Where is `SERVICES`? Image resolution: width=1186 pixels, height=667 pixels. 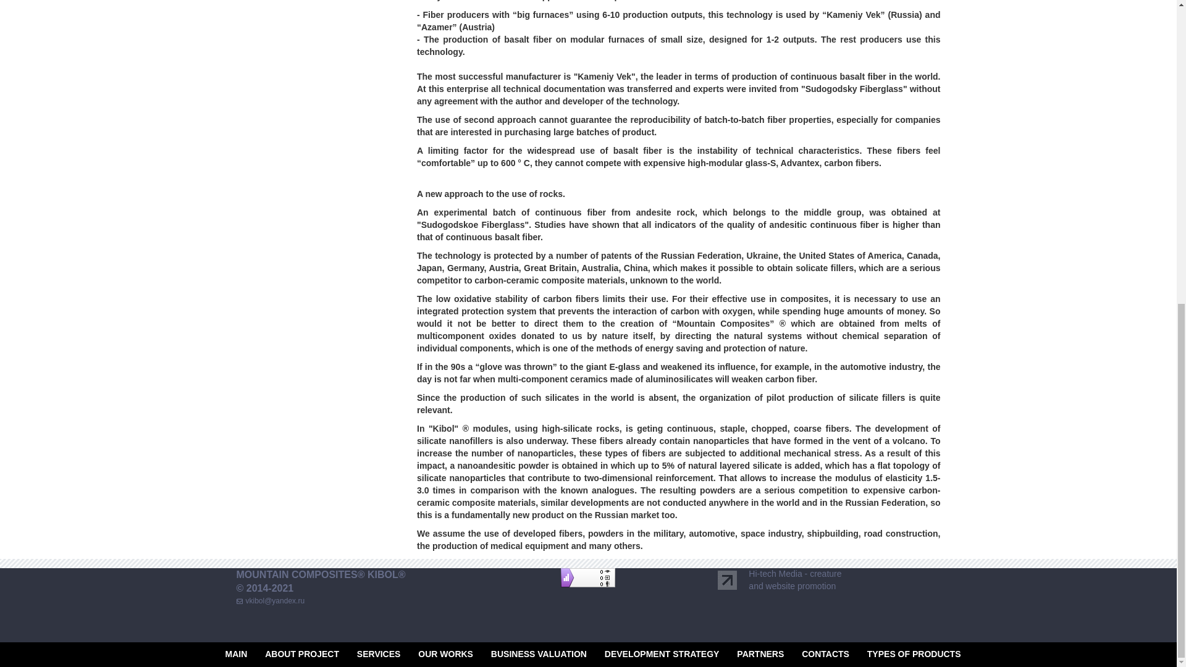
SERVICES is located at coordinates (378, 653).